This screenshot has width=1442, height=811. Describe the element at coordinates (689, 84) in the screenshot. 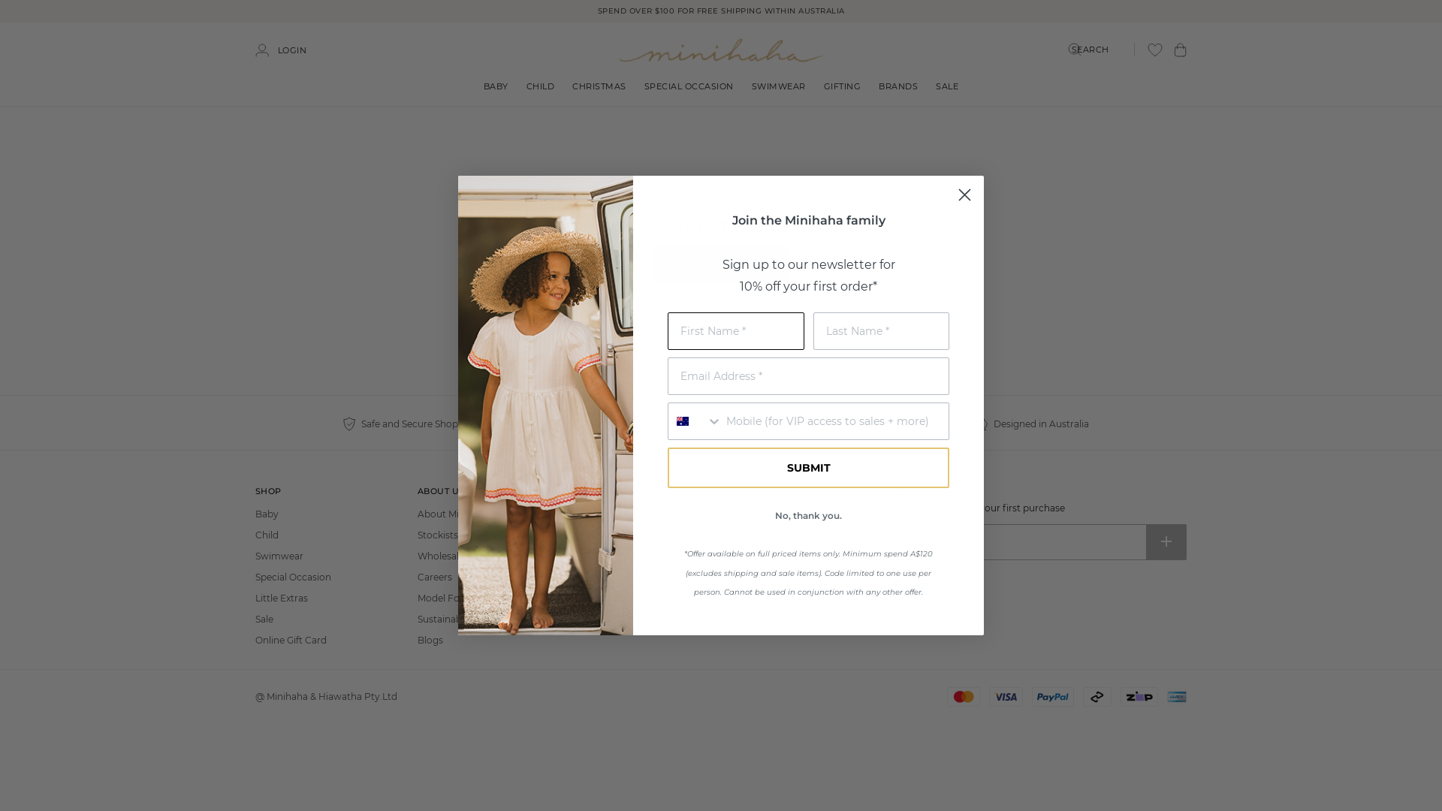

I see `SPECIAL OCCASION` at that location.